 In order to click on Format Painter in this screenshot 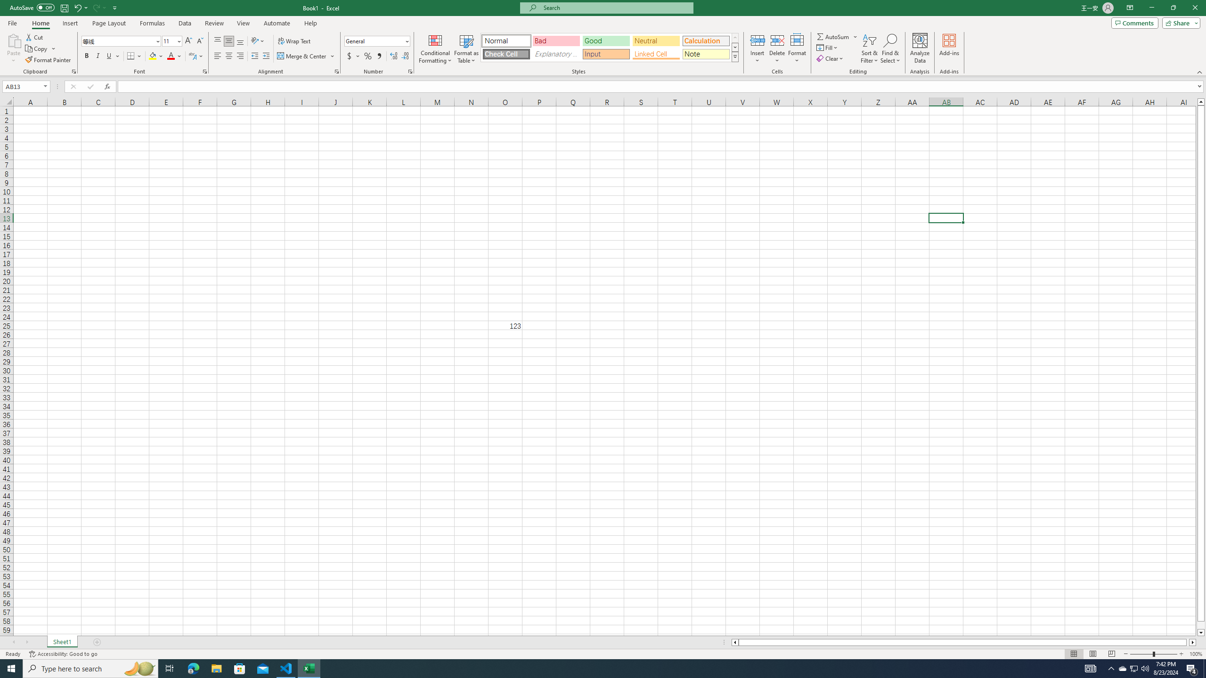, I will do `click(49, 60)`.